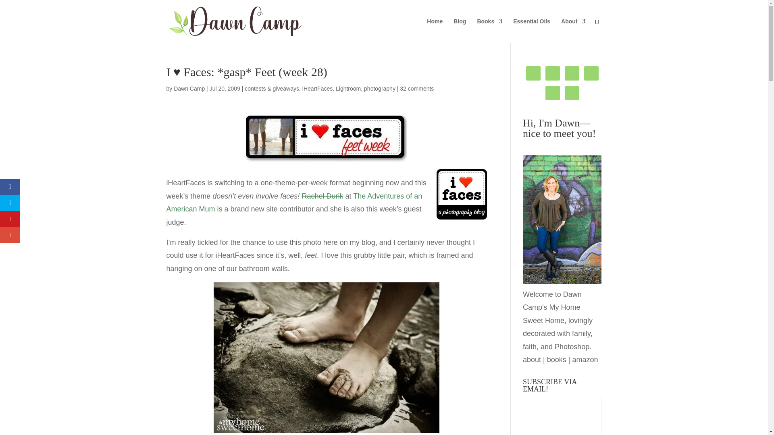 The width and height of the screenshot is (774, 435). I want to click on Rachel Durik, so click(322, 196).